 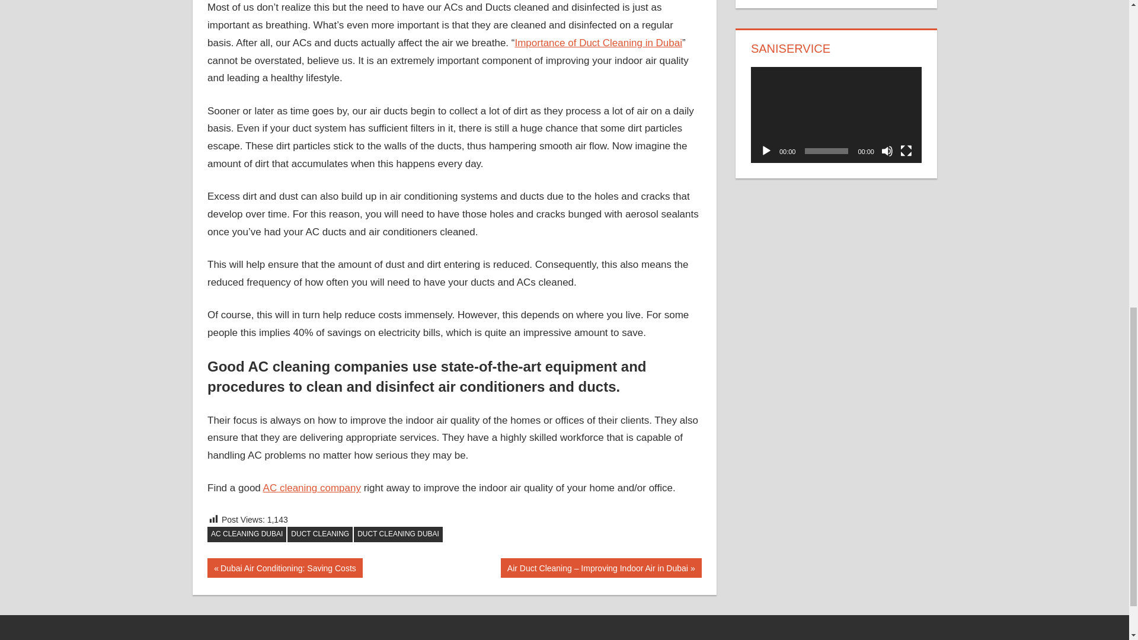 What do you see at coordinates (320, 534) in the screenshot?
I see `AC CLEANING DUBAI` at bounding box center [320, 534].